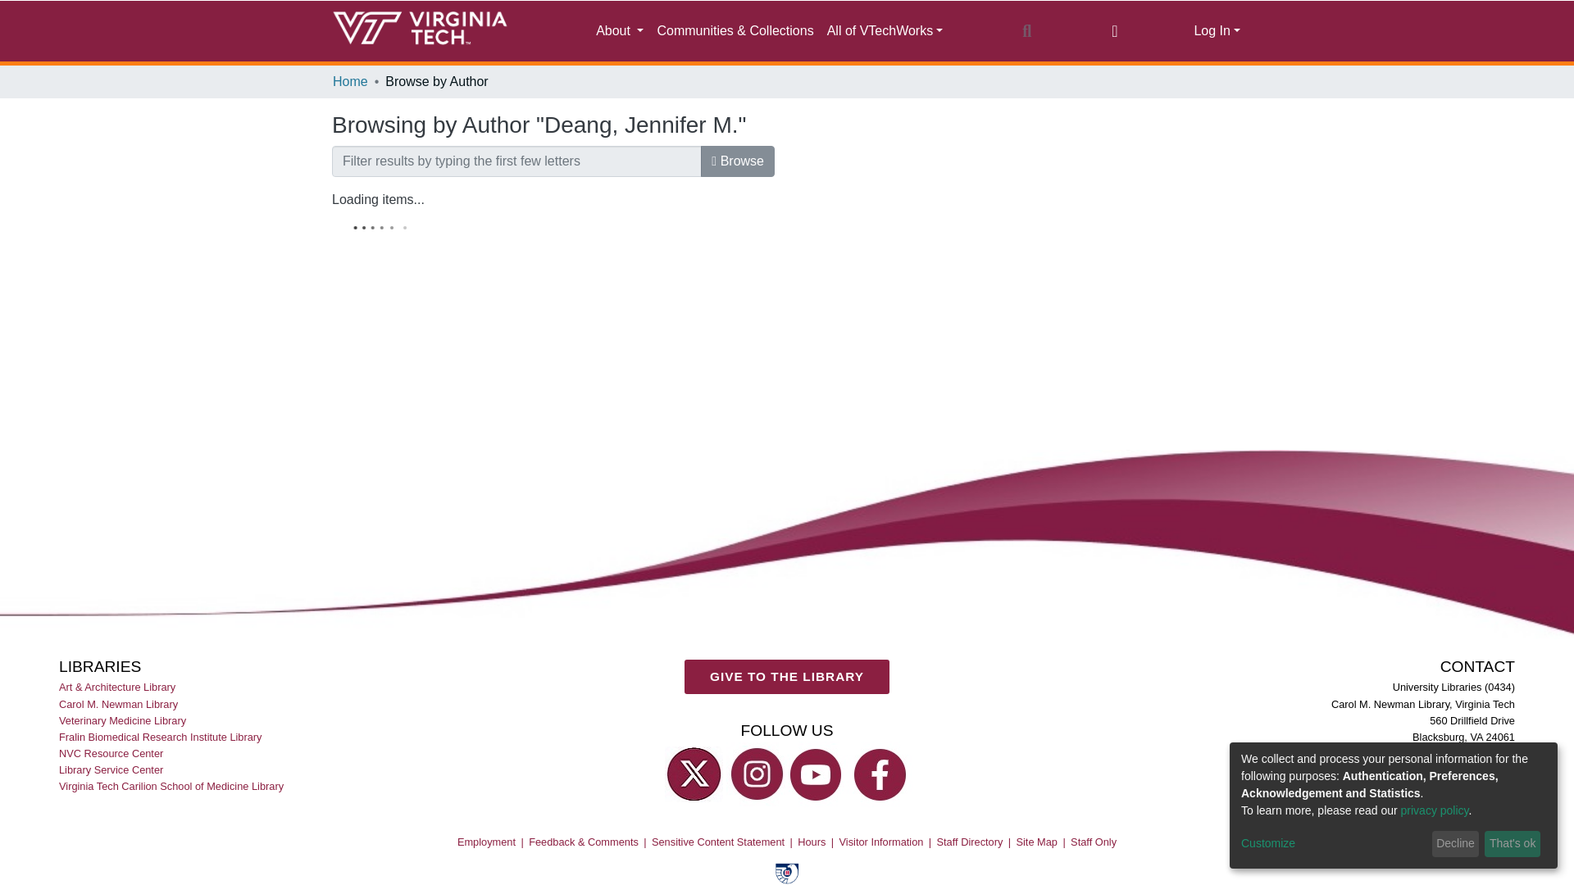 The image size is (1574, 885). Describe the element at coordinates (885, 31) in the screenshot. I see `All of VTechWorks` at that location.